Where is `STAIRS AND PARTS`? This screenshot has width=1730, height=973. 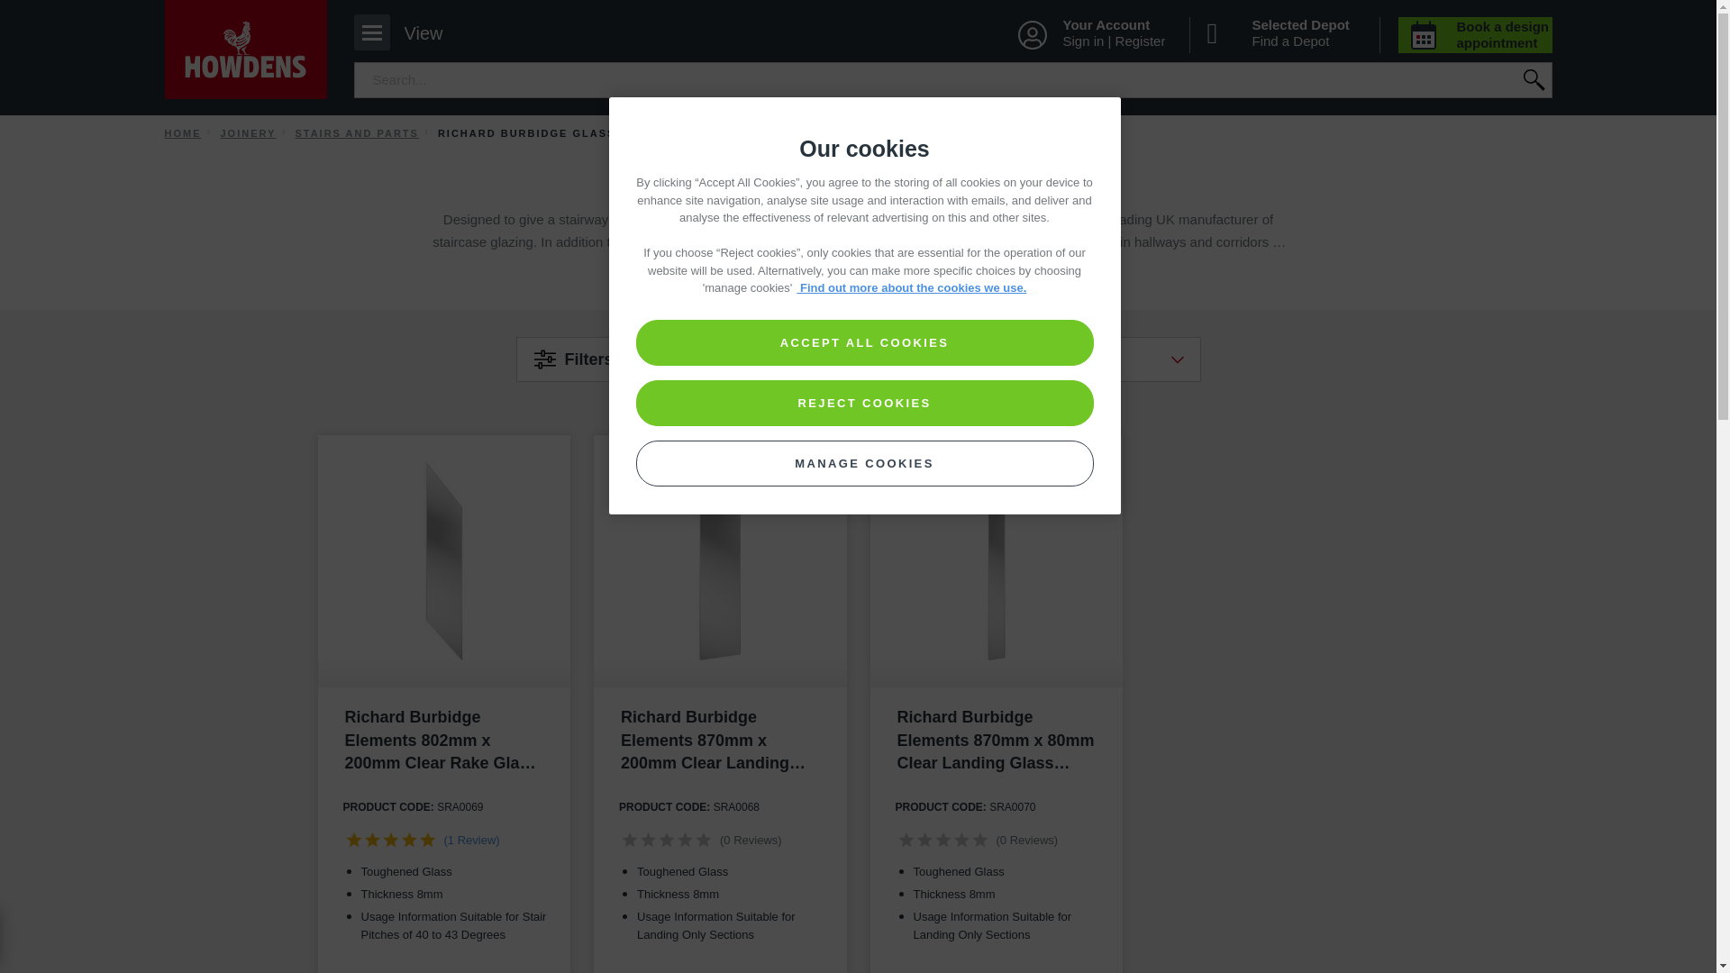
STAIRS AND PARTS is located at coordinates (356, 133).